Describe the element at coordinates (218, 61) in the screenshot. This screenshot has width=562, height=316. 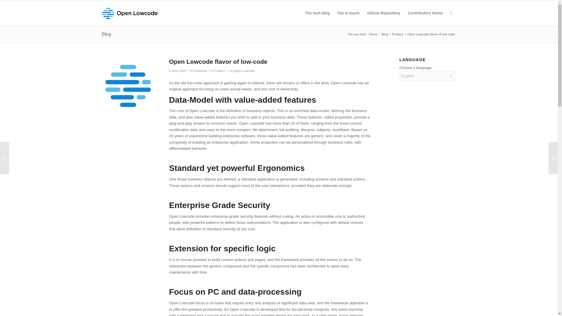
I see `Permanent Link: Open Lowcode flavor of low-code` at that location.